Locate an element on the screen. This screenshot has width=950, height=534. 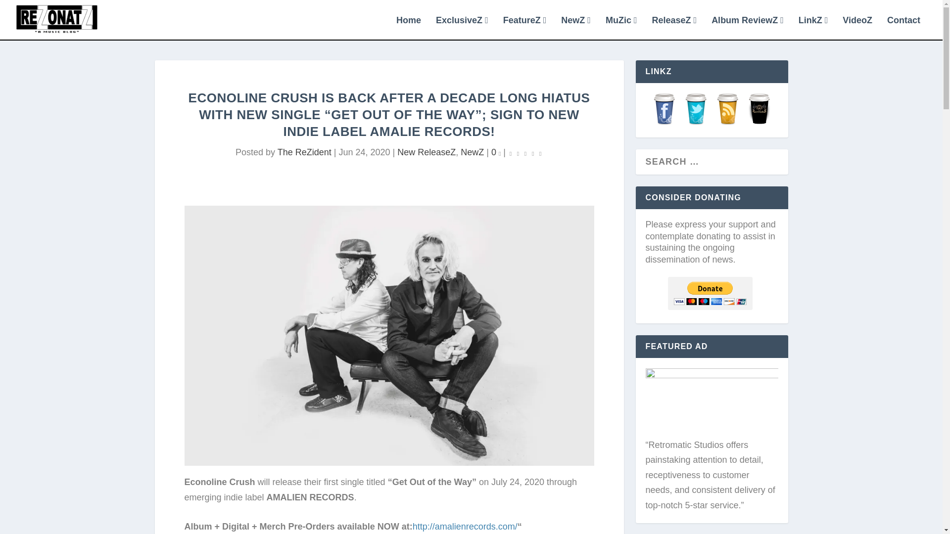
ExclusiveZ is located at coordinates (462, 28).